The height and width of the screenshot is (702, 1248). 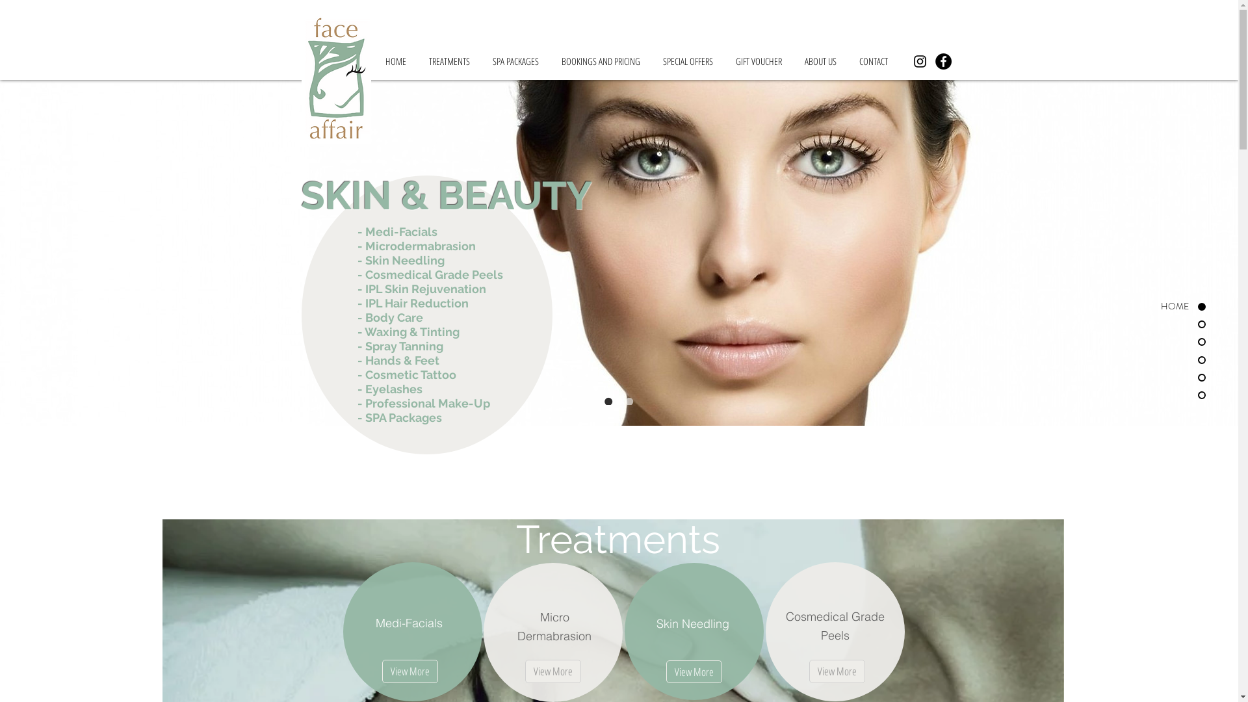 I want to click on ABOUT US, so click(x=822, y=61).